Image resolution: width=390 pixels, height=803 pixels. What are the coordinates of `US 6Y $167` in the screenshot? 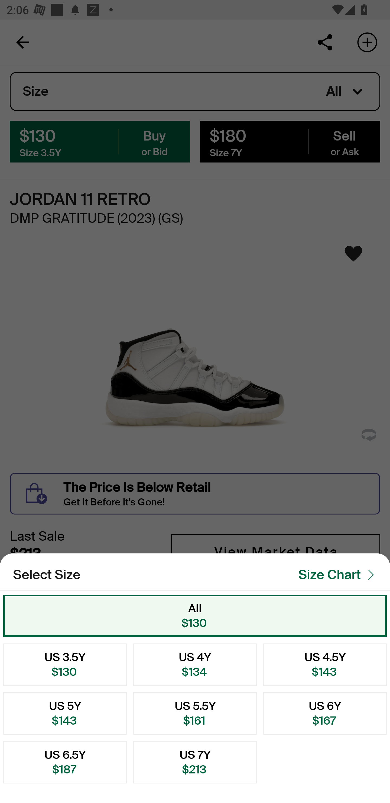 It's located at (325, 713).